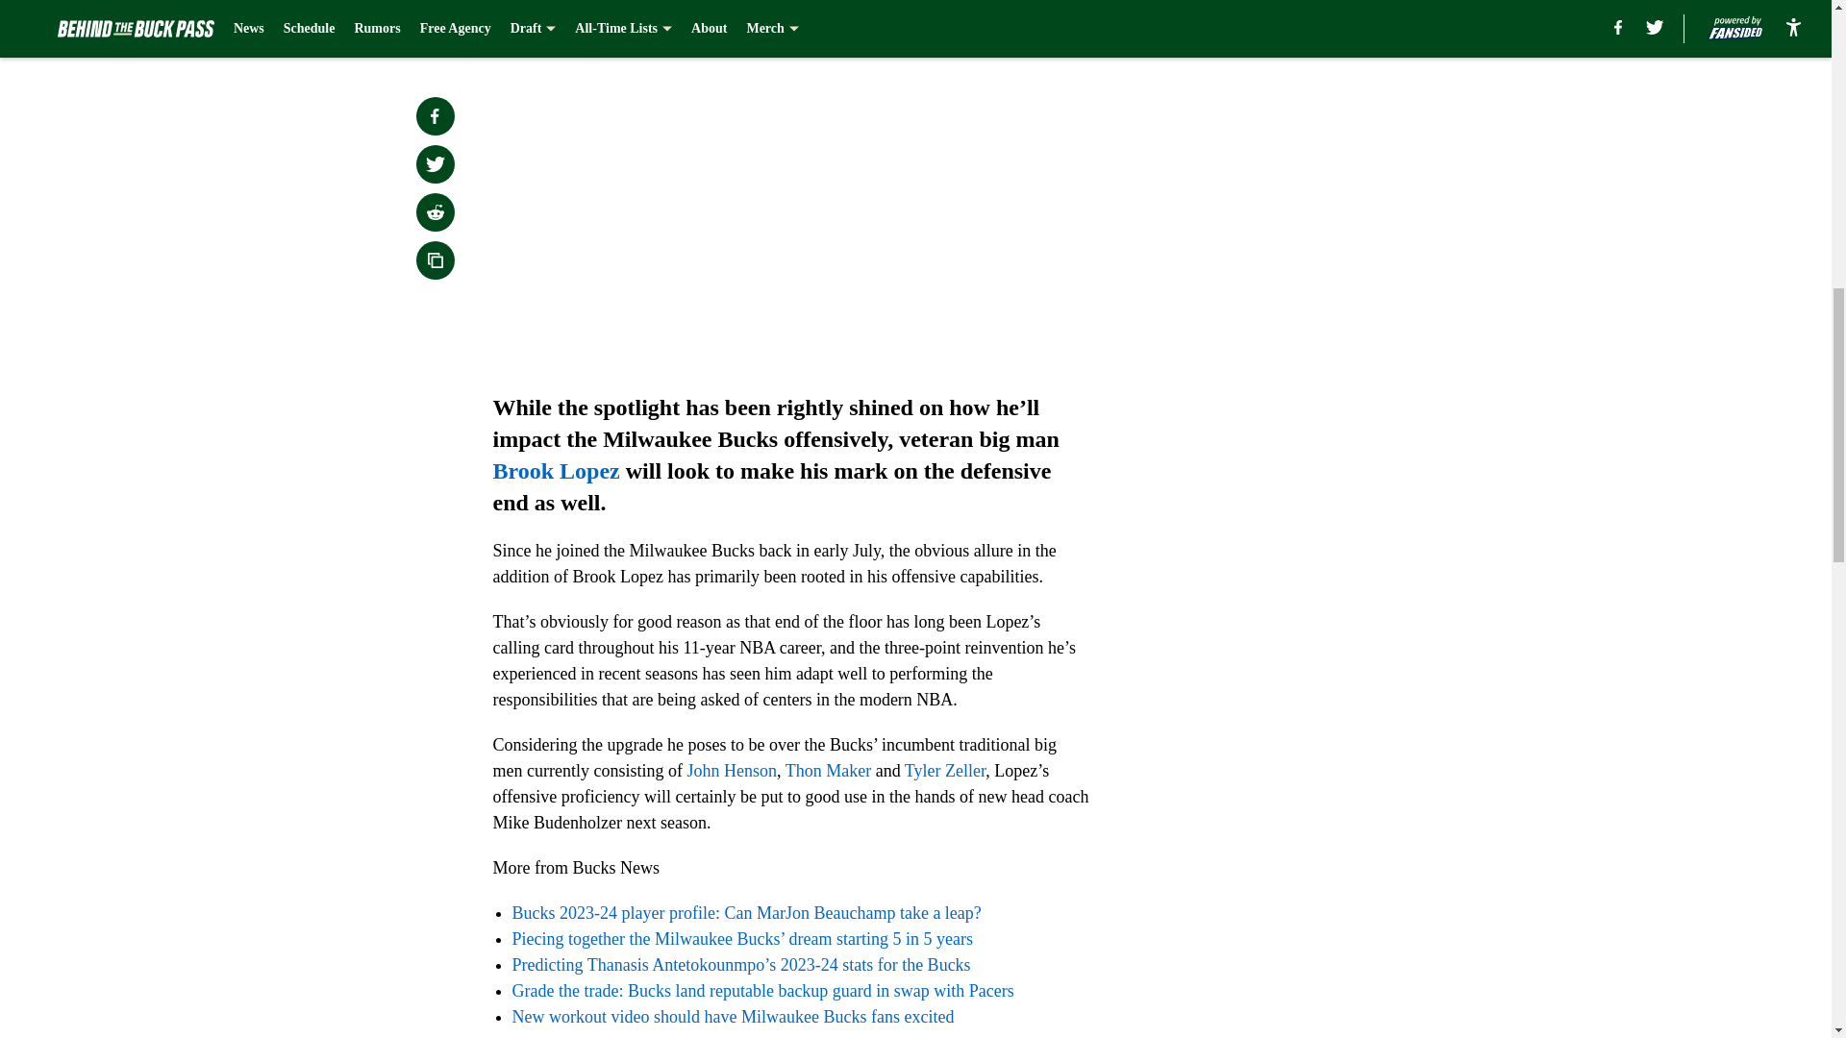 This screenshot has height=1038, width=1846. I want to click on New workout video should have Milwaukee Bucks fans excited, so click(733, 1017).